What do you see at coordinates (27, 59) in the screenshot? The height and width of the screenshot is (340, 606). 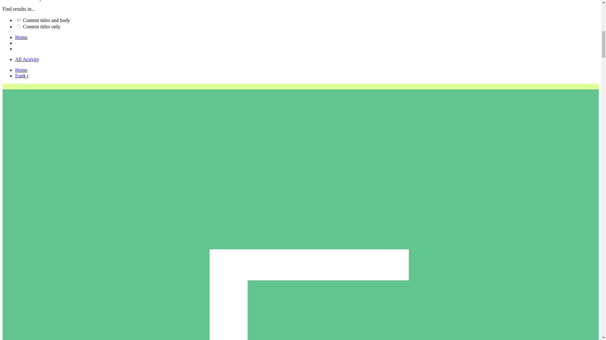 I see `All Activity` at bounding box center [27, 59].